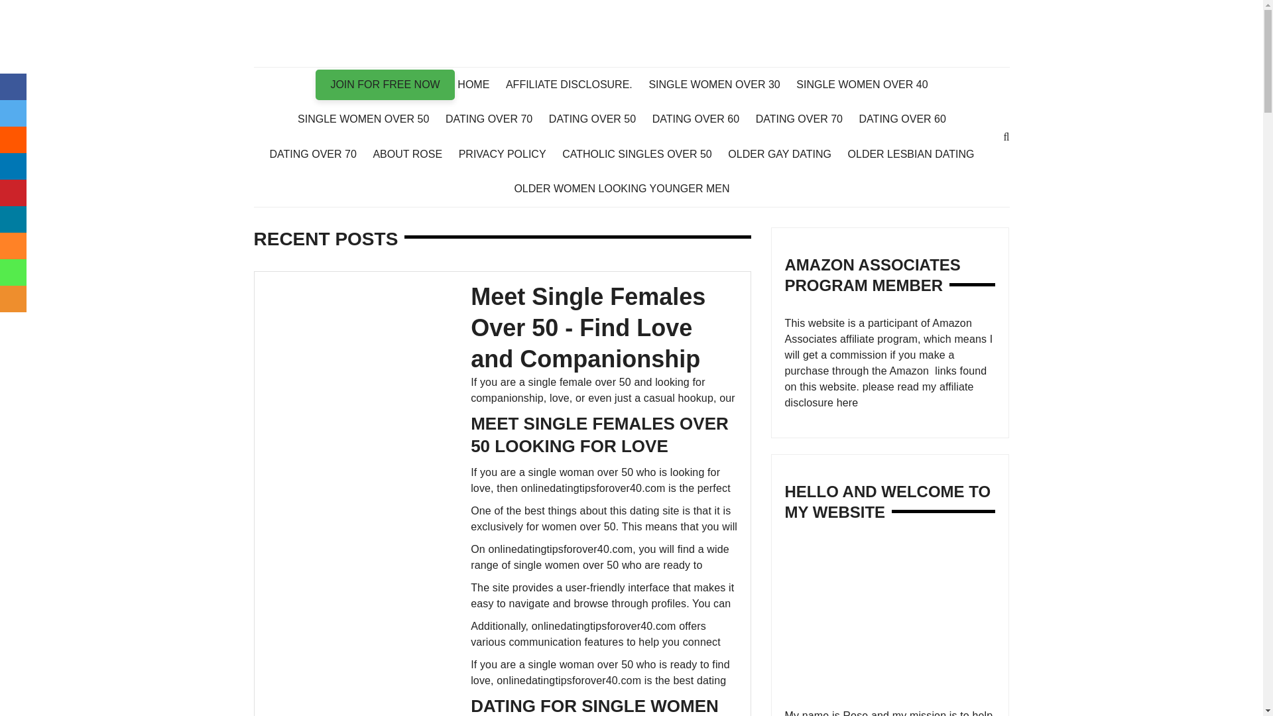 This screenshot has width=1273, height=716. I want to click on SINGLE WOMEN OVER 40, so click(869, 85).